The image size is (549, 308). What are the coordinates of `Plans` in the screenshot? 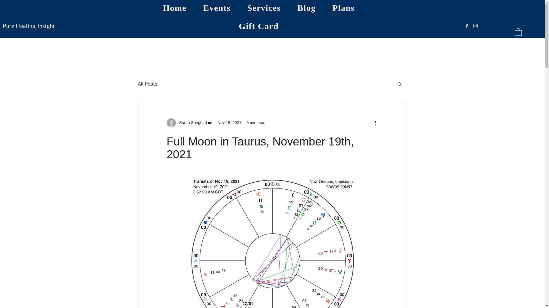 It's located at (344, 8).